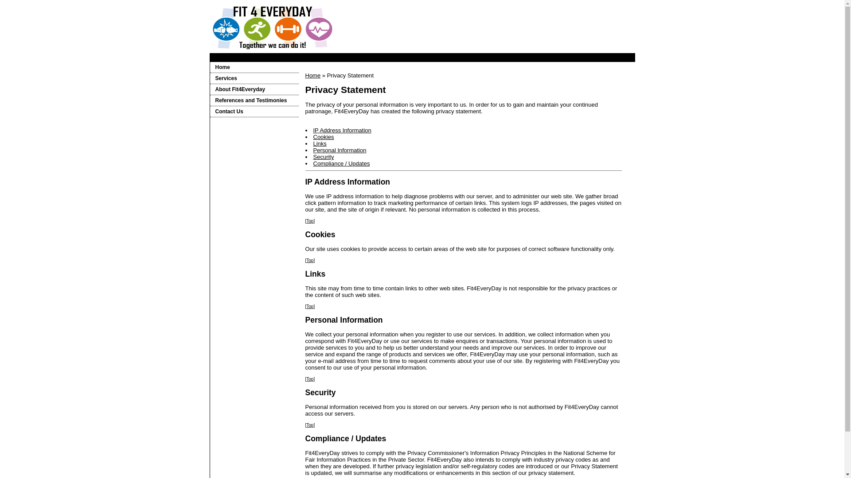 The width and height of the screenshot is (851, 478). Describe the element at coordinates (313, 75) in the screenshot. I see `Home` at that location.